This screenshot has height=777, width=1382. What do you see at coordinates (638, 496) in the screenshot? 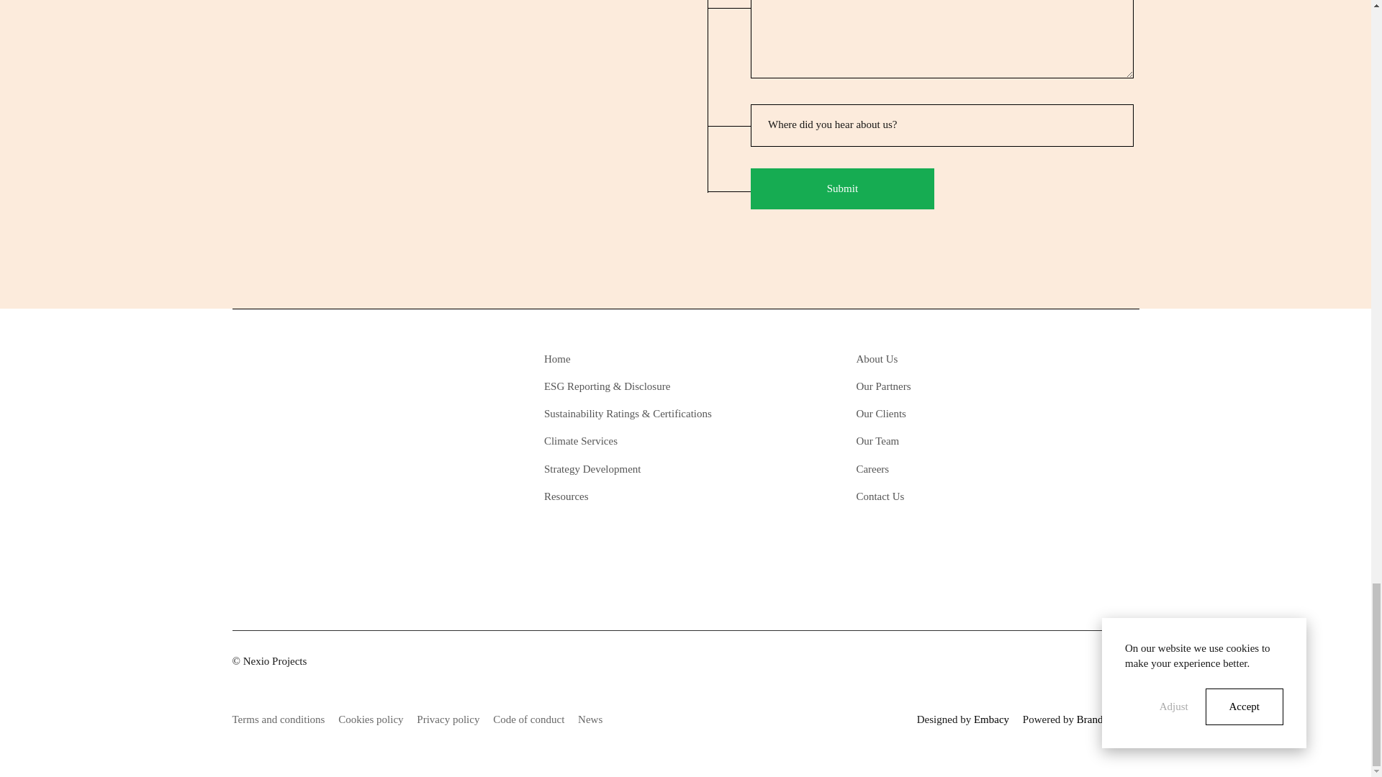
I see `Resources` at bounding box center [638, 496].